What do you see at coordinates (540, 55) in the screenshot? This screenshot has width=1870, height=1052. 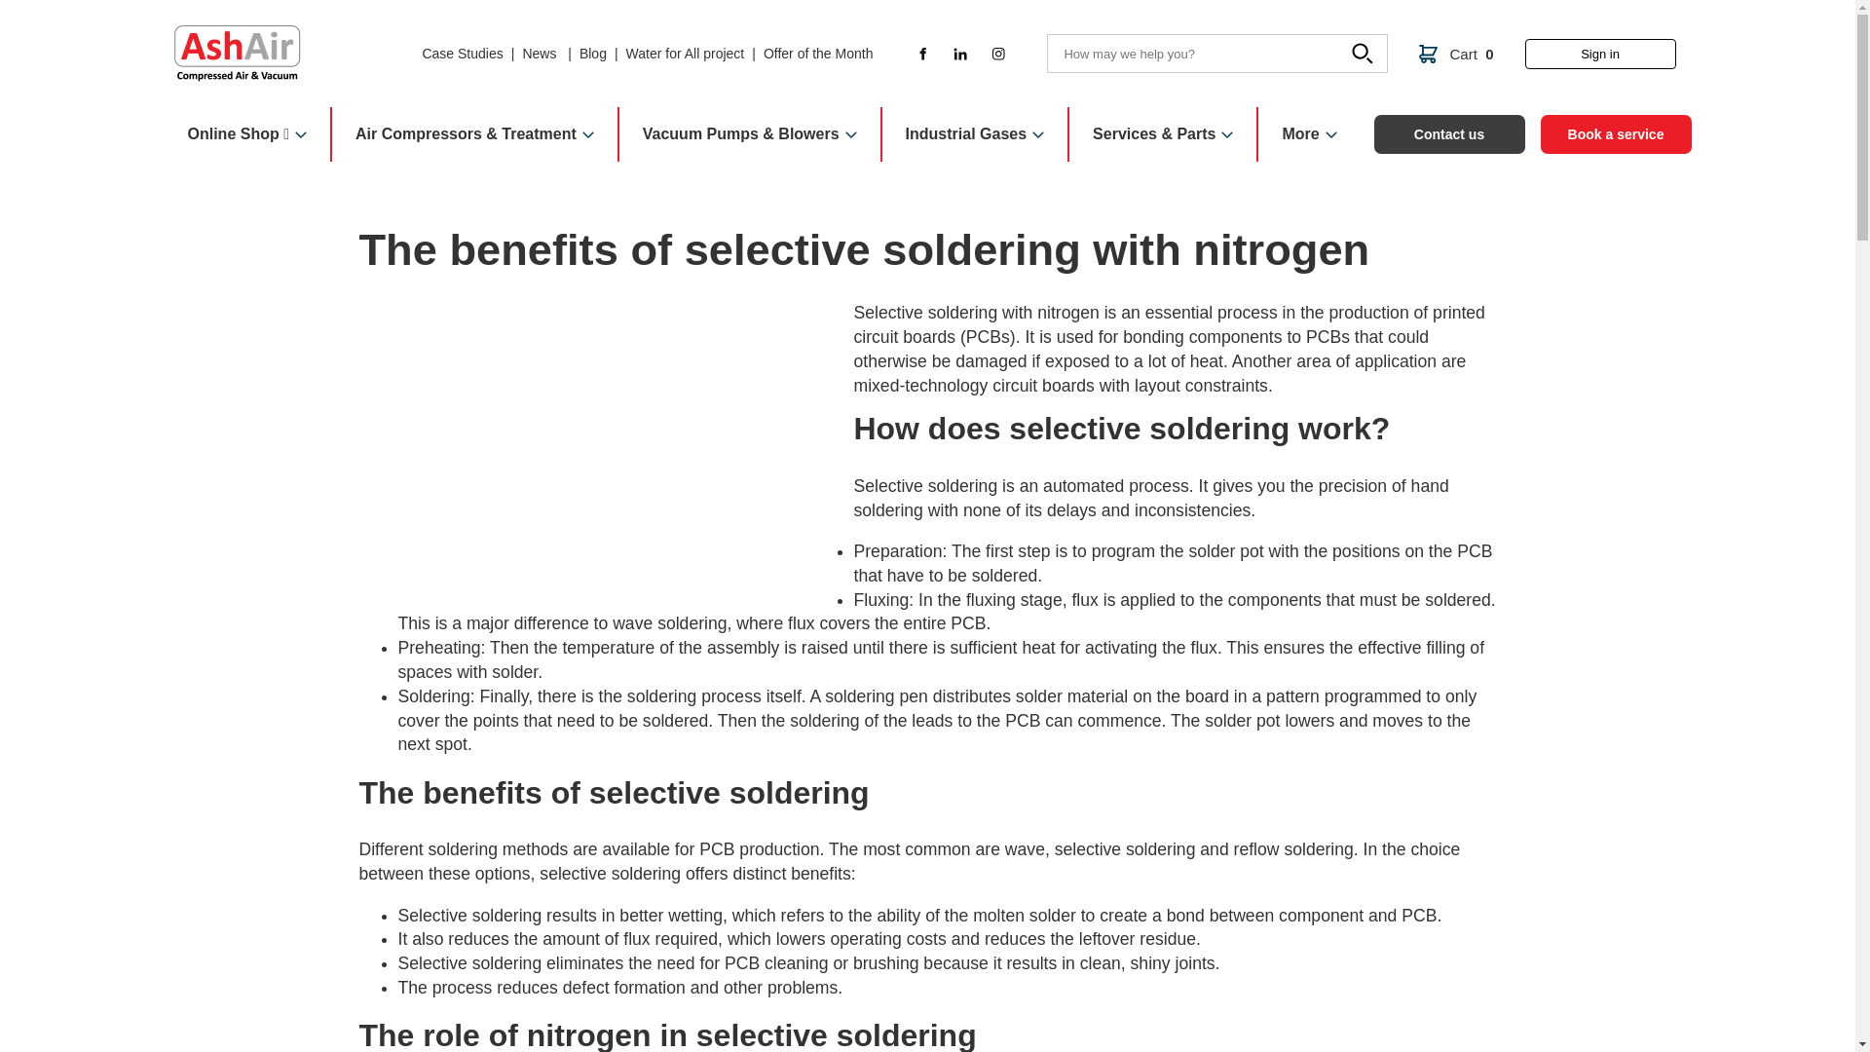 I see `News ` at bounding box center [540, 55].